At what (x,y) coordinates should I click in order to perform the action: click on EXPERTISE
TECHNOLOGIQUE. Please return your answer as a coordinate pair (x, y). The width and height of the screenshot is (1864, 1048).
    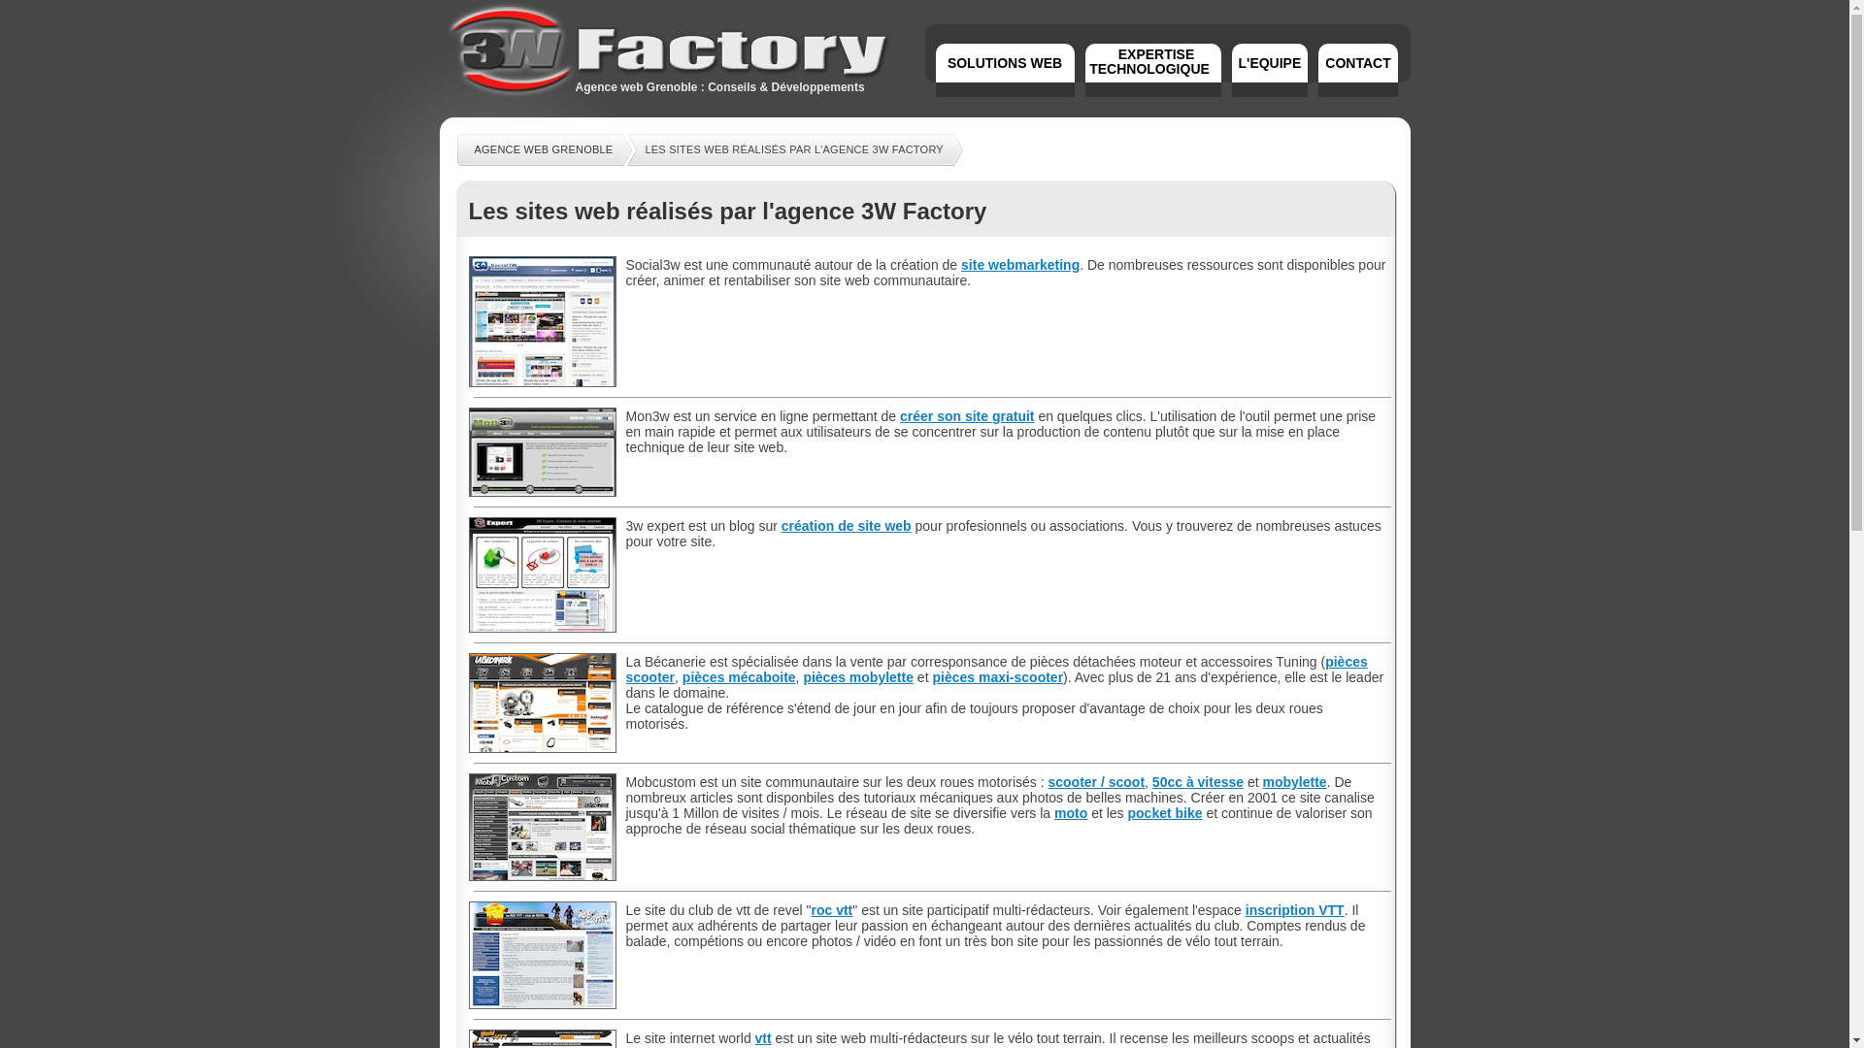
    Looking at the image, I should click on (1153, 72).